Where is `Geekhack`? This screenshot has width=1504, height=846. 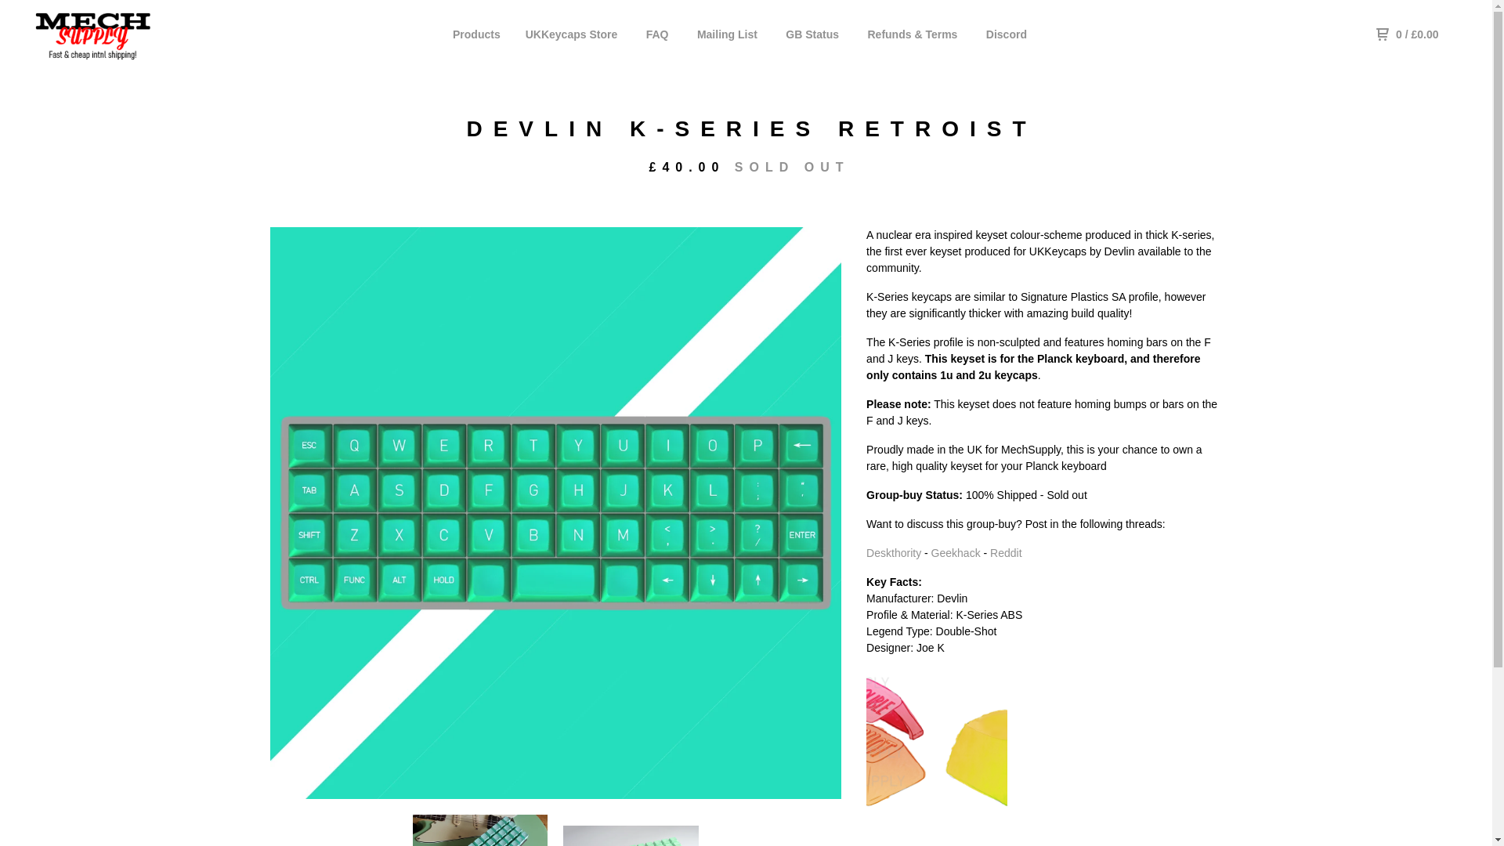
Geekhack is located at coordinates (956, 552).